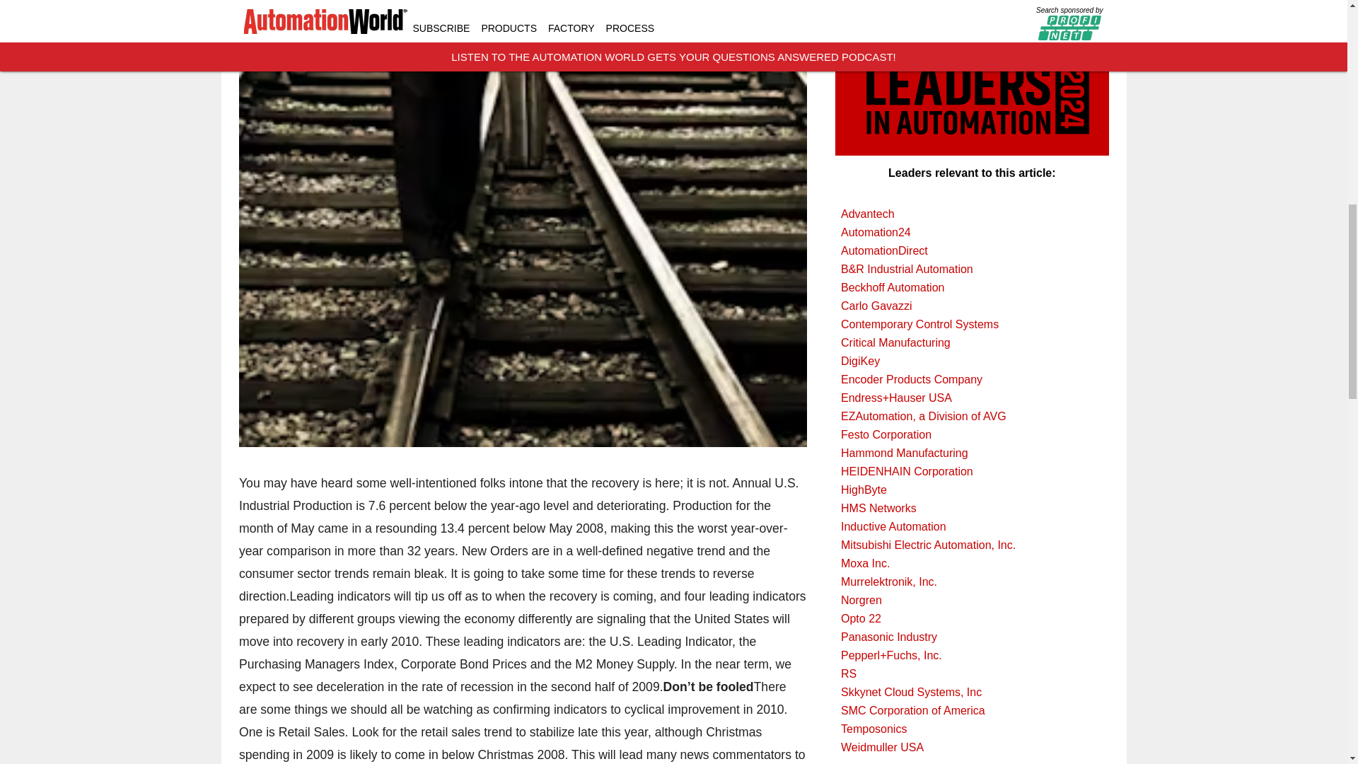 The width and height of the screenshot is (1358, 764). I want to click on Automation24, so click(972, 233).